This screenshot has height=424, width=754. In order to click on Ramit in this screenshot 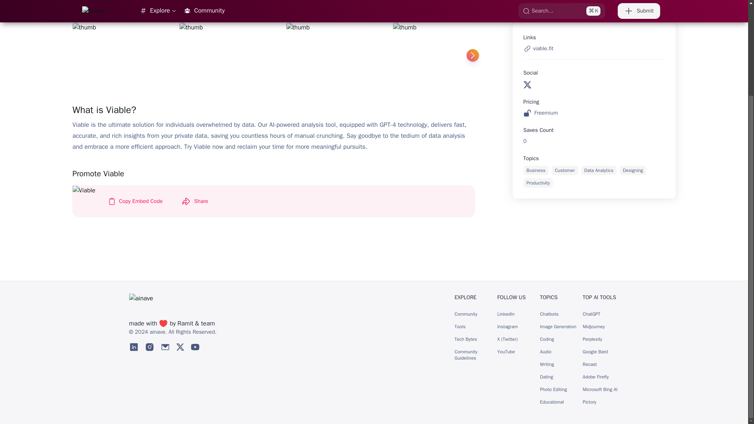, I will do `click(185, 323)`.